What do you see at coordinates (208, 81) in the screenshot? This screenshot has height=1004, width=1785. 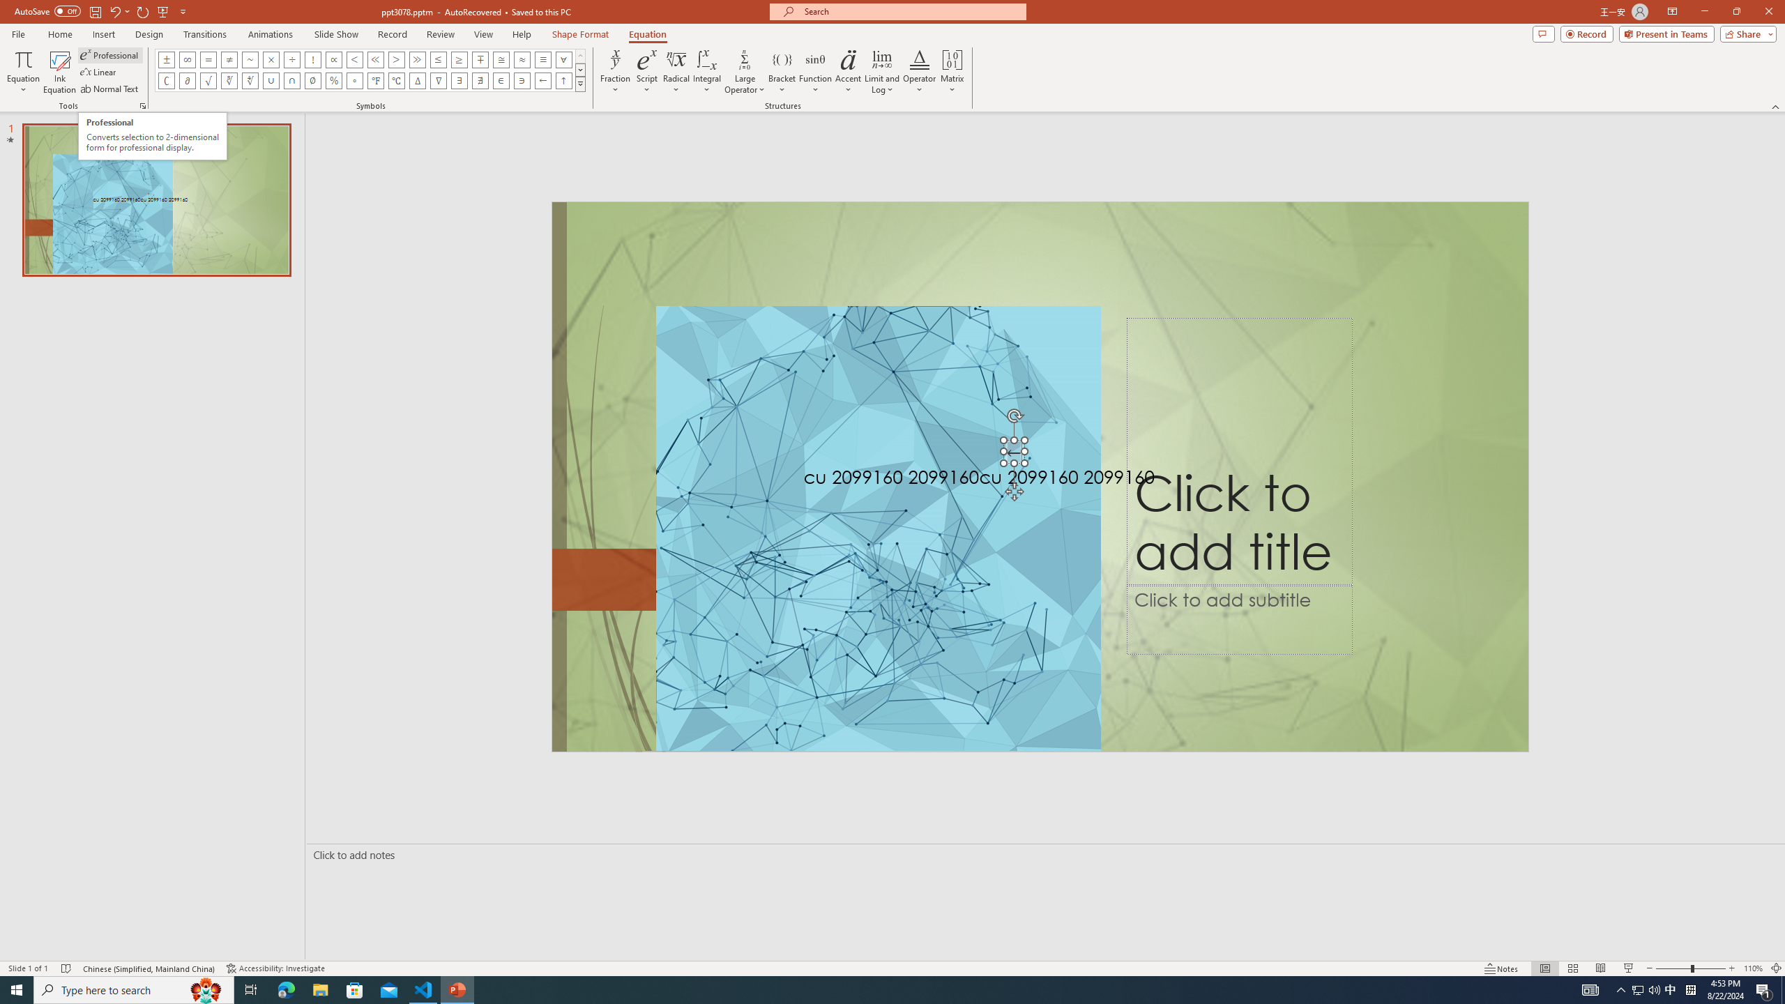 I see `Equation Symbol Radical Sign` at bounding box center [208, 81].